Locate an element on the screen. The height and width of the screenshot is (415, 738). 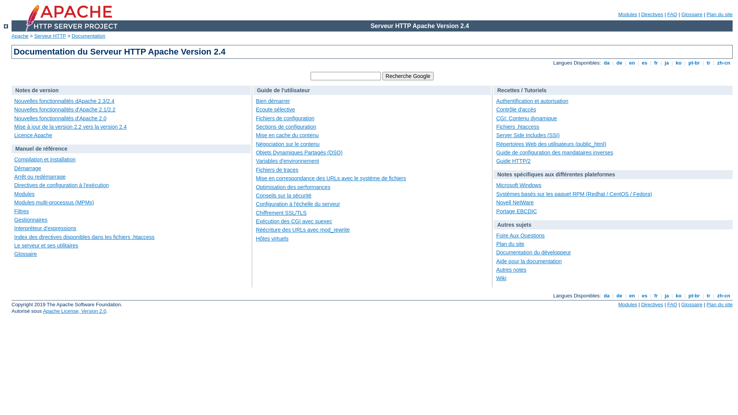
Portage EBCDIC is located at coordinates (517, 211).